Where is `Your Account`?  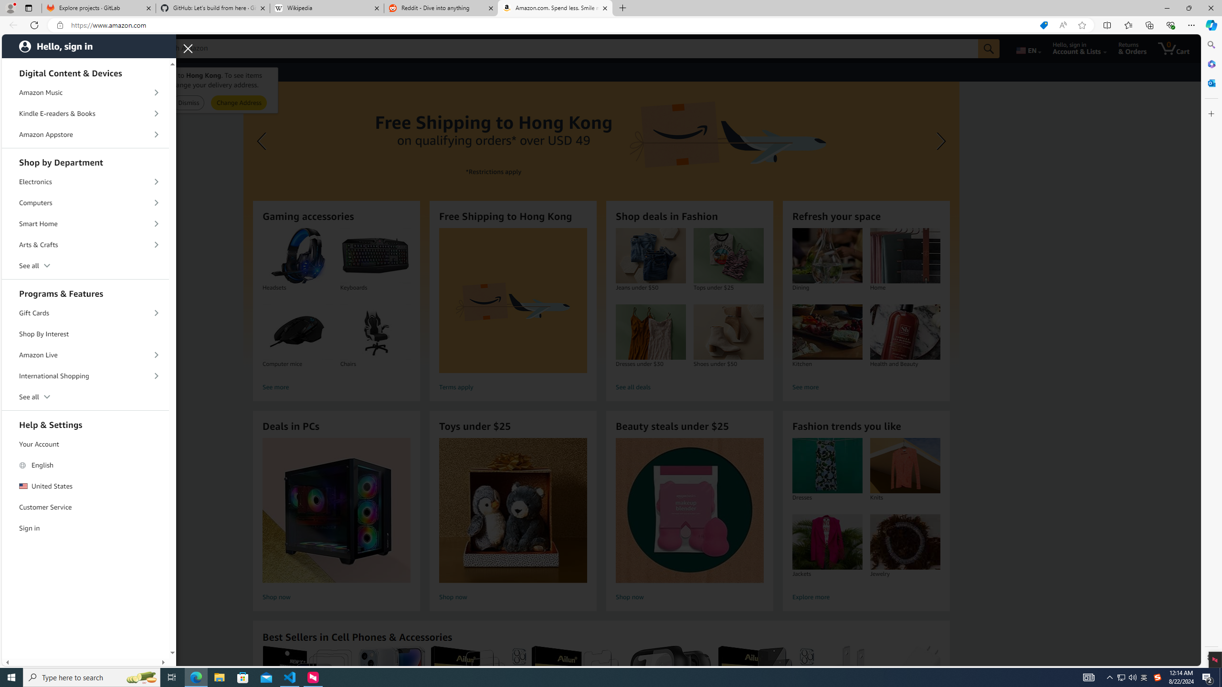
Your Account is located at coordinates (85, 445).